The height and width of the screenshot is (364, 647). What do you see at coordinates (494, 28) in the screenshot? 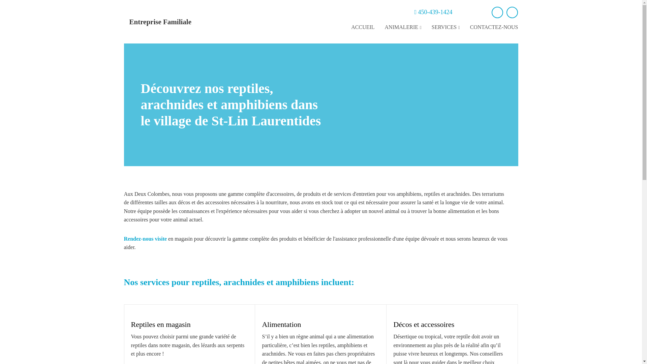
I see `CONTACTEZ-NOUS` at bounding box center [494, 28].